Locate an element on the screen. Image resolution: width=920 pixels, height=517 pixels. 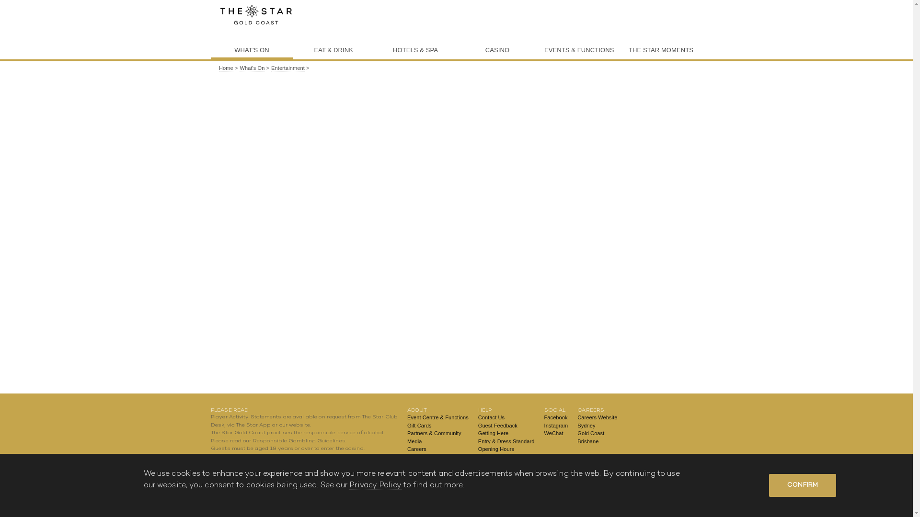
Home is located at coordinates (226, 68).